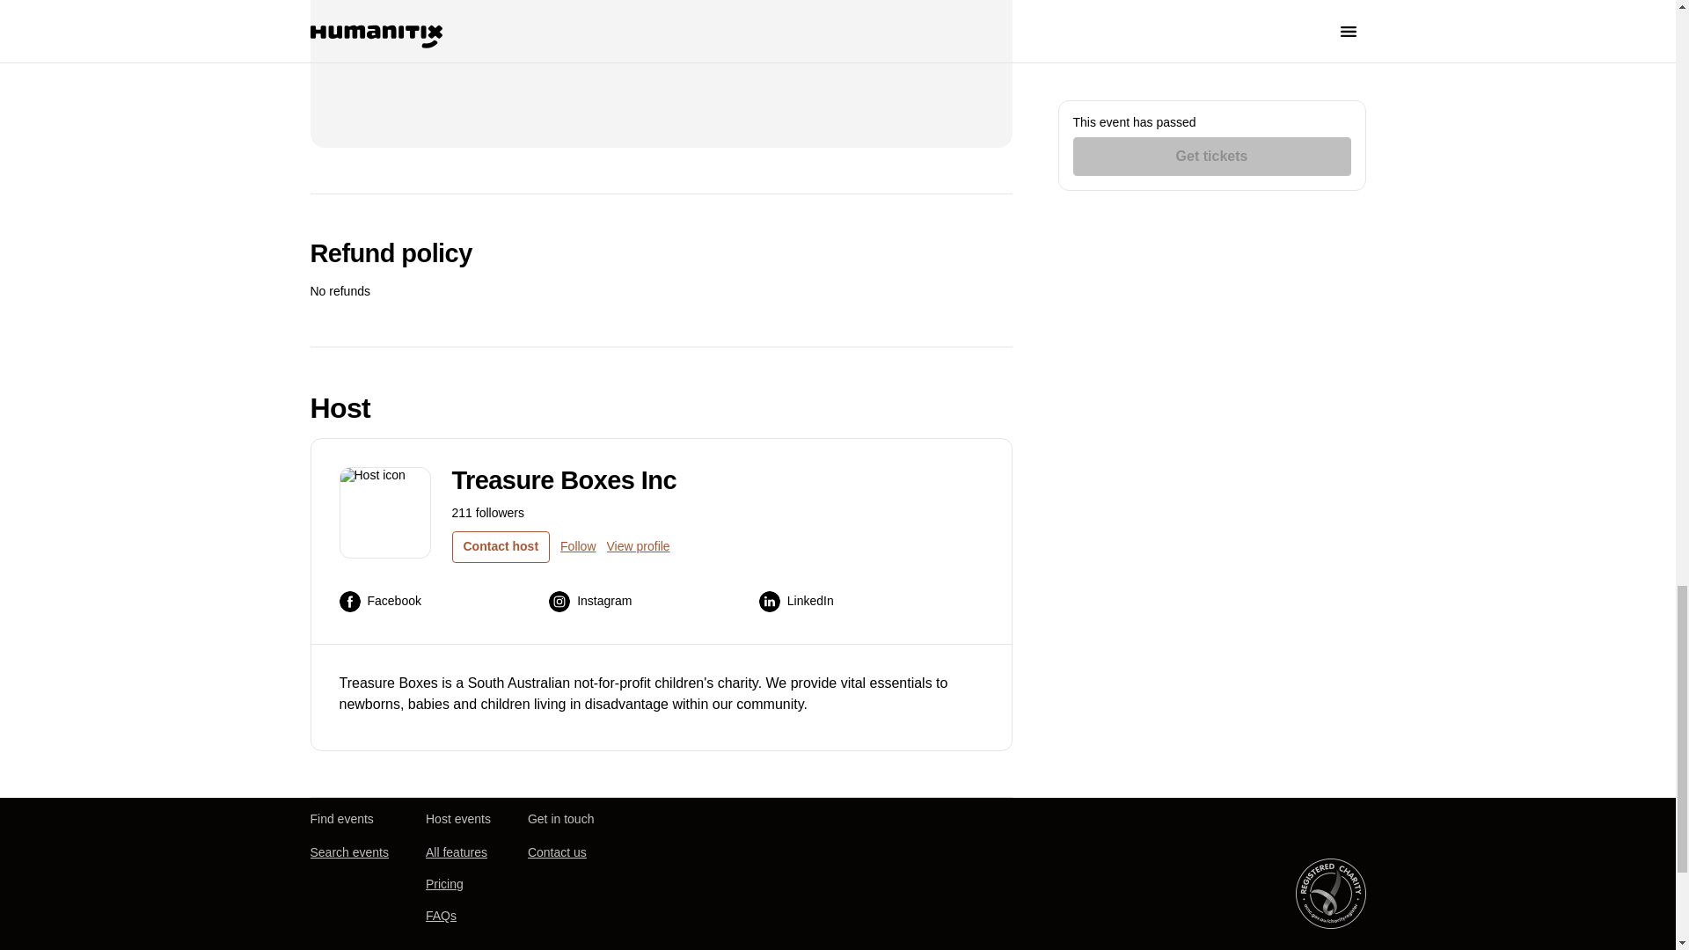 This screenshot has width=1689, height=950. Describe the element at coordinates (501, 547) in the screenshot. I see `Contact host` at that location.